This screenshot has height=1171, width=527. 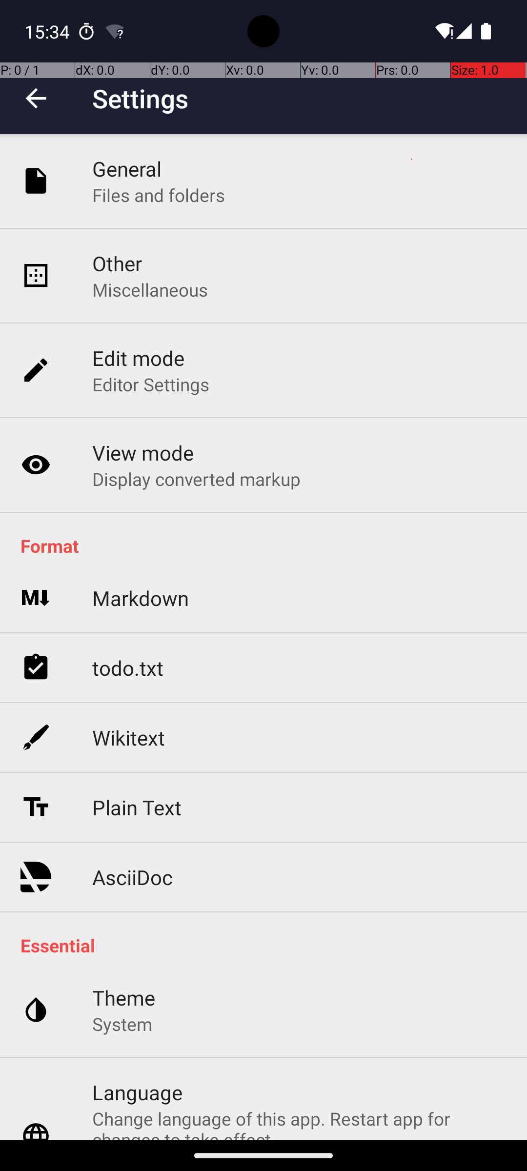 What do you see at coordinates (197, 479) in the screenshot?
I see `Display converted markup` at bounding box center [197, 479].